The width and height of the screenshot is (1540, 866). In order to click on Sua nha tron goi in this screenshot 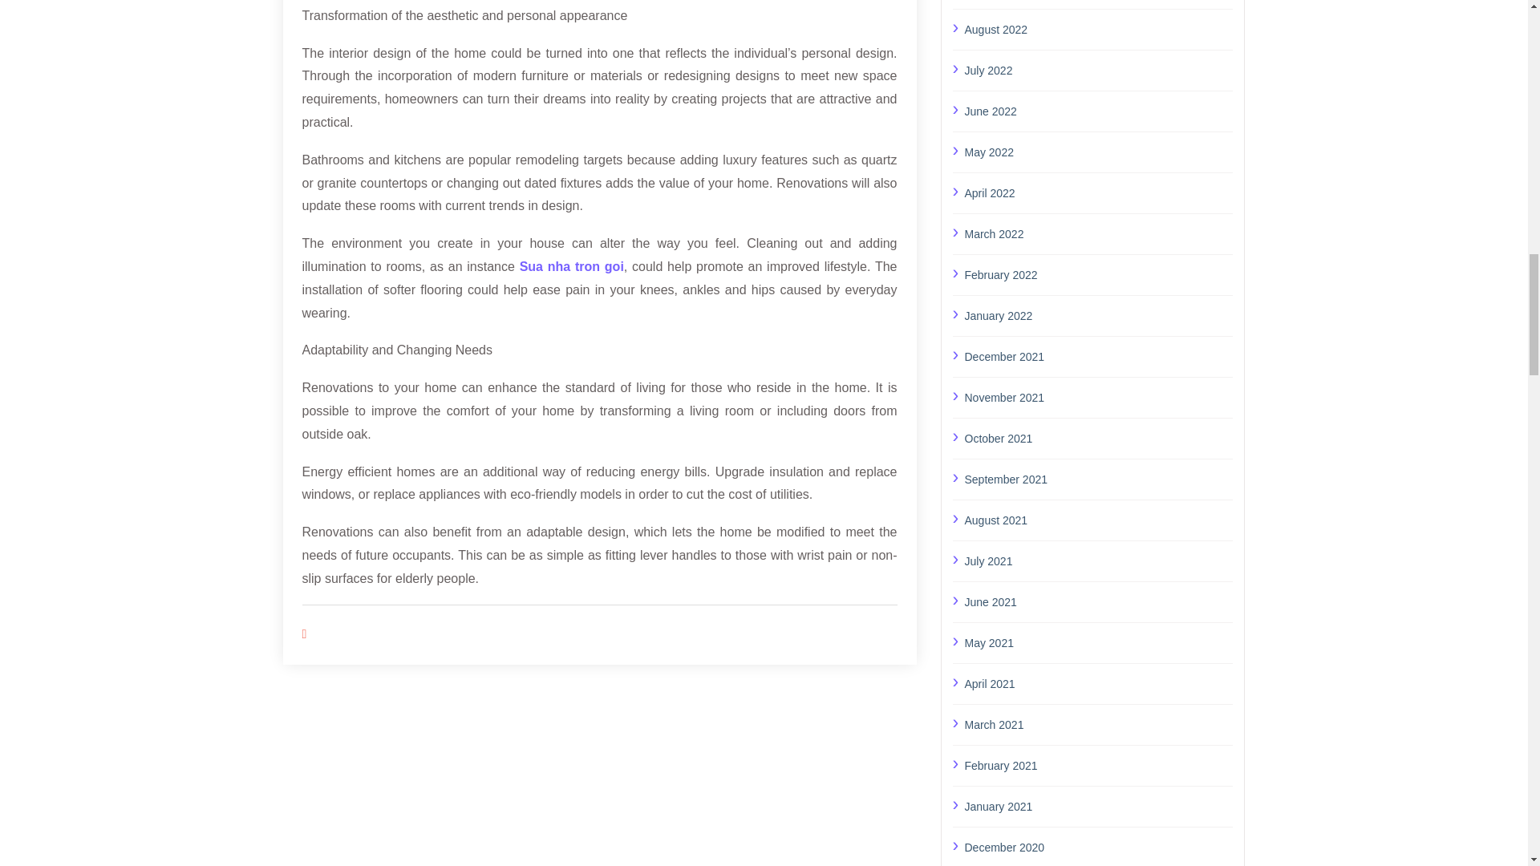, I will do `click(571, 266)`.